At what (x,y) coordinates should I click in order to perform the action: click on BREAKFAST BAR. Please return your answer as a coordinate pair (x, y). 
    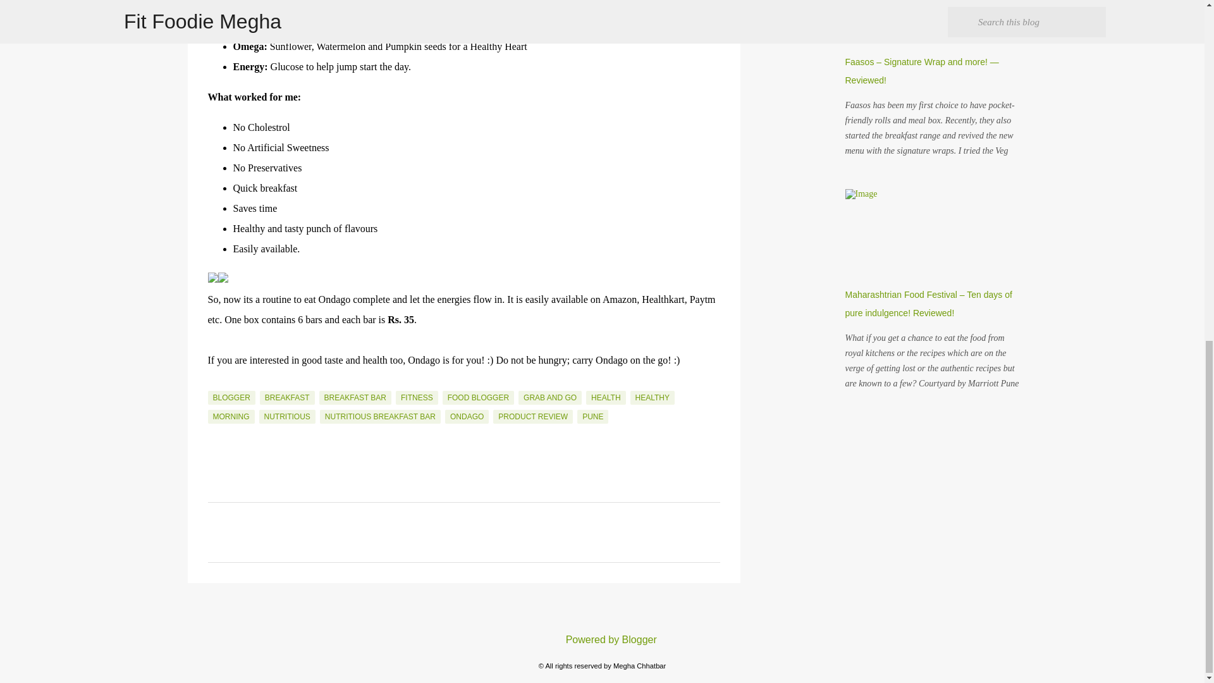
    Looking at the image, I should click on (355, 397).